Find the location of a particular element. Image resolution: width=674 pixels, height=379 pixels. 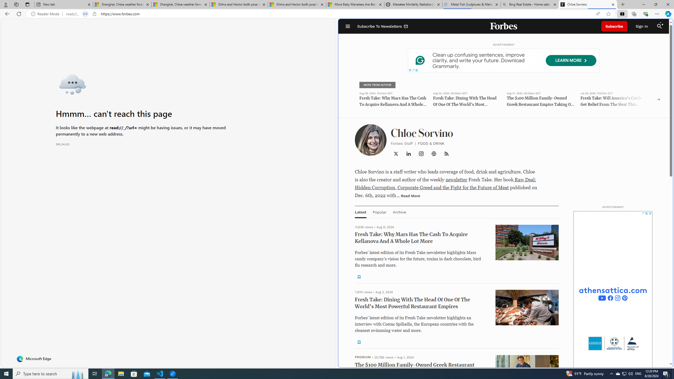

Class: j2XH_ is located at coordinates (447, 154).